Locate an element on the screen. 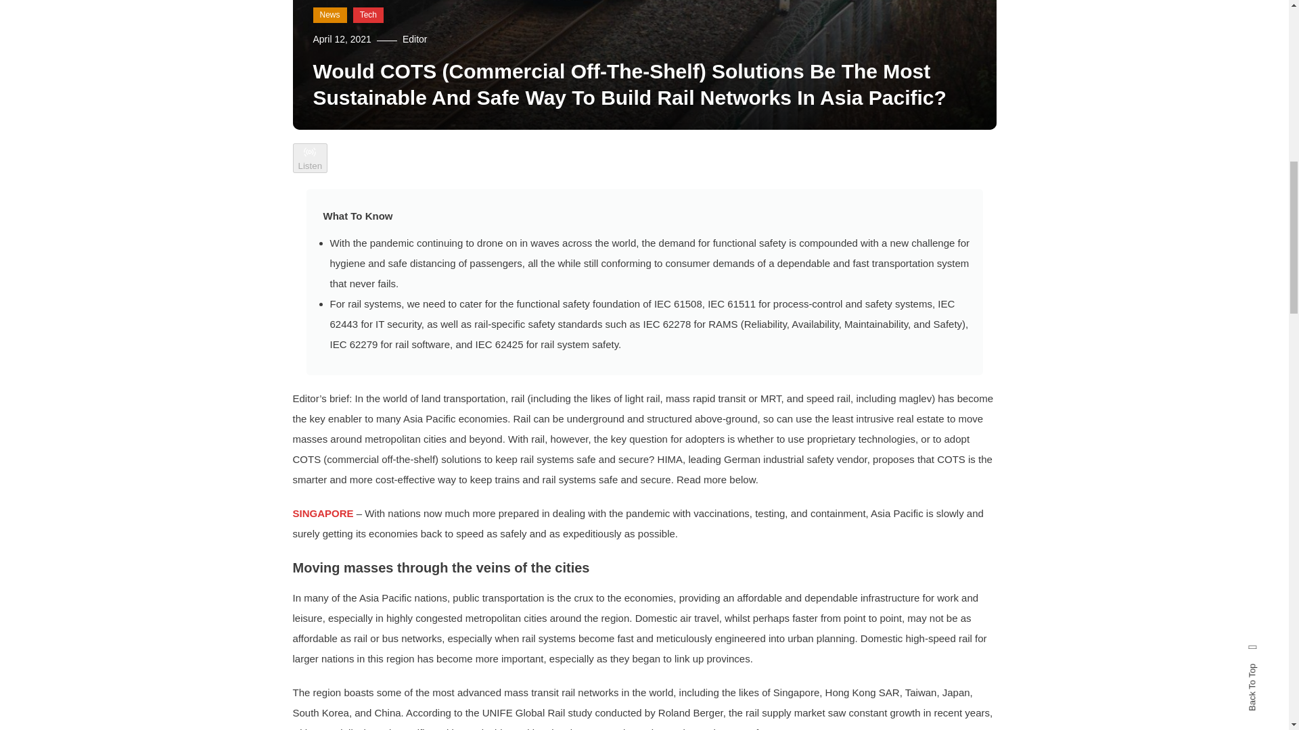 The image size is (1299, 730). Editor is located at coordinates (415, 39).